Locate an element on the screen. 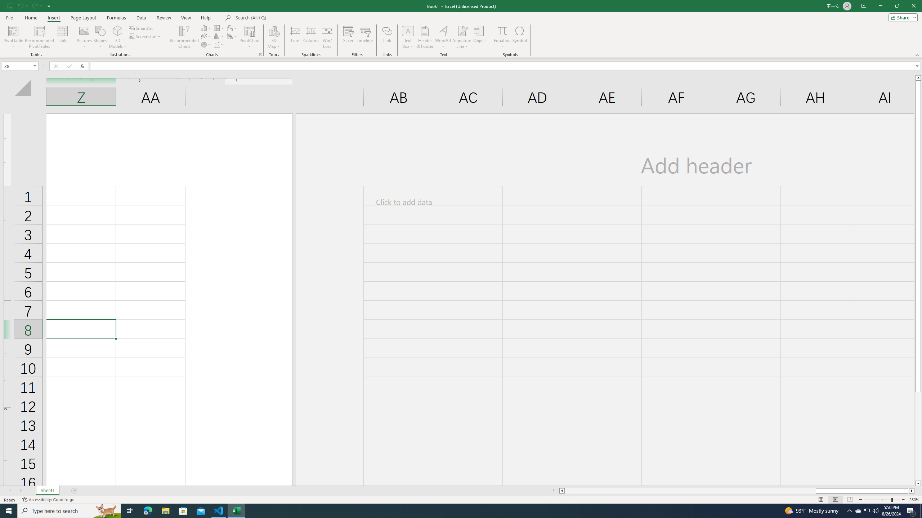  Column is located at coordinates (311, 37).